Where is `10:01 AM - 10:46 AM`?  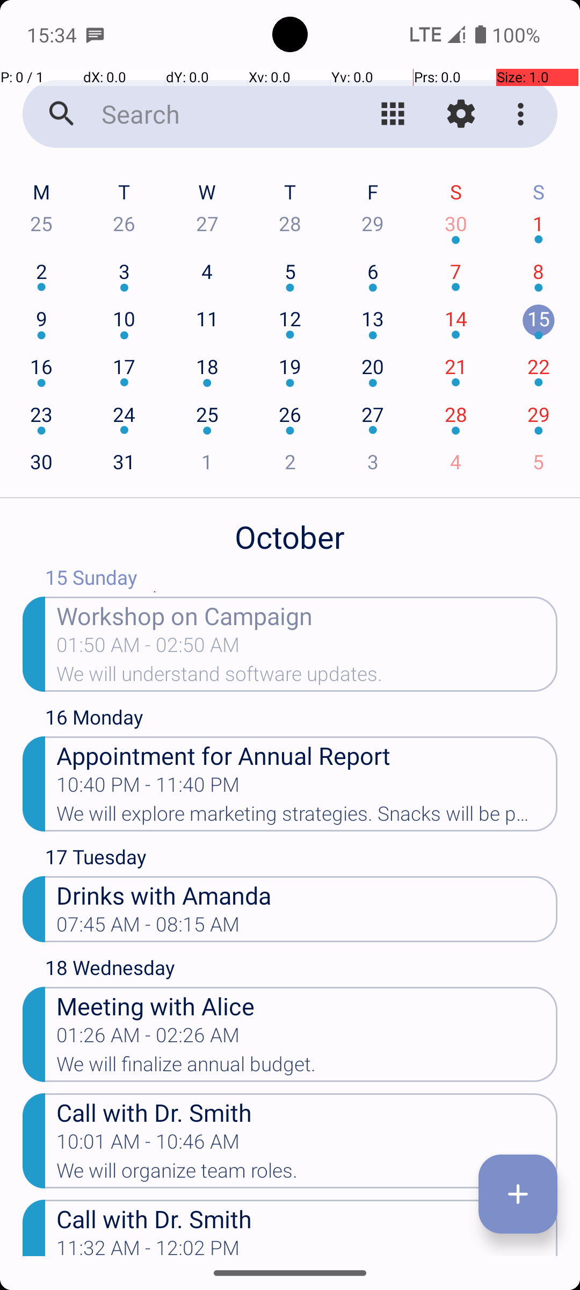
10:01 AM - 10:46 AM is located at coordinates (148, 1145).